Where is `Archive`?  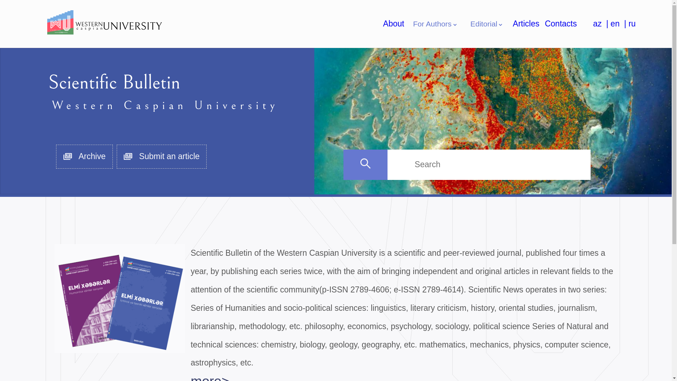
Archive is located at coordinates (84, 157).